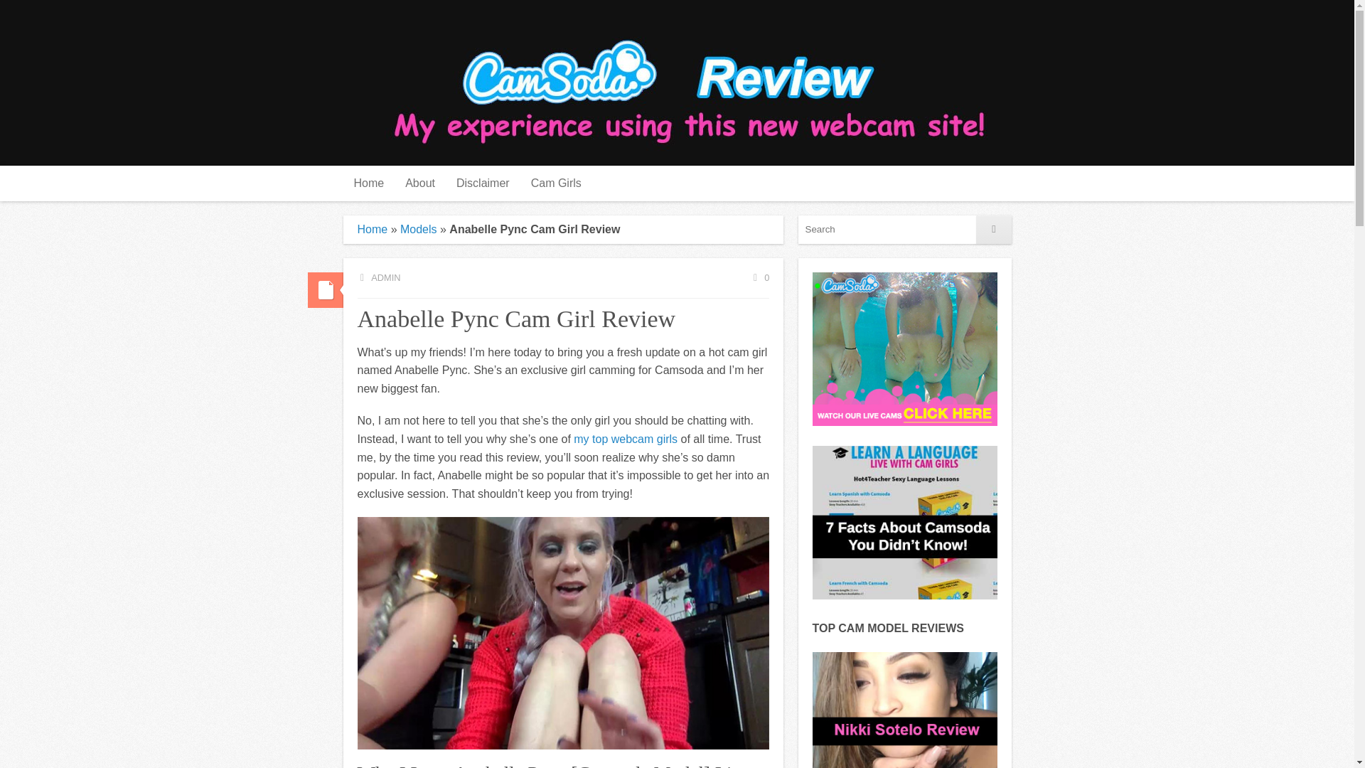 Image resolution: width=1365 pixels, height=768 pixels. What do you see at coordinates (378, 277) in the screenshot?
I see `ADMIN` at bounding box center [378, 277].